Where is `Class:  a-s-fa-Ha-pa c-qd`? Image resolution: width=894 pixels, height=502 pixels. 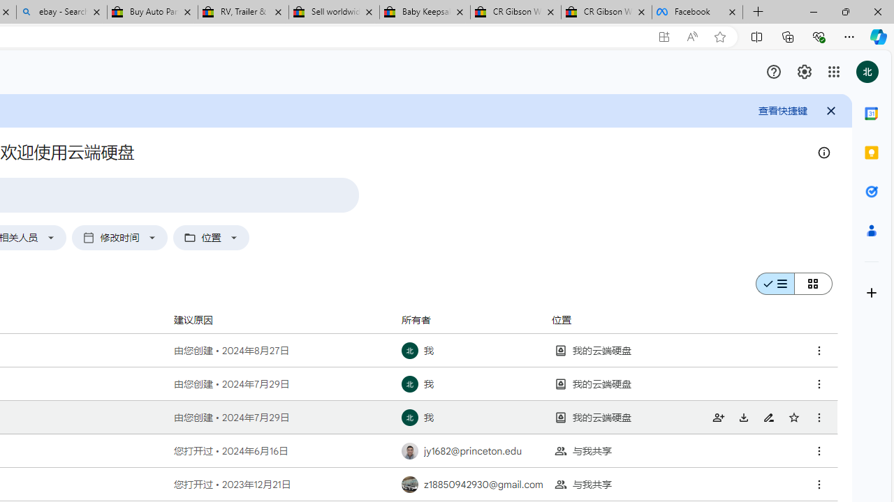 Class:  a-s-fa-Ha-pa c-qd is located at coordinates (805, 71).